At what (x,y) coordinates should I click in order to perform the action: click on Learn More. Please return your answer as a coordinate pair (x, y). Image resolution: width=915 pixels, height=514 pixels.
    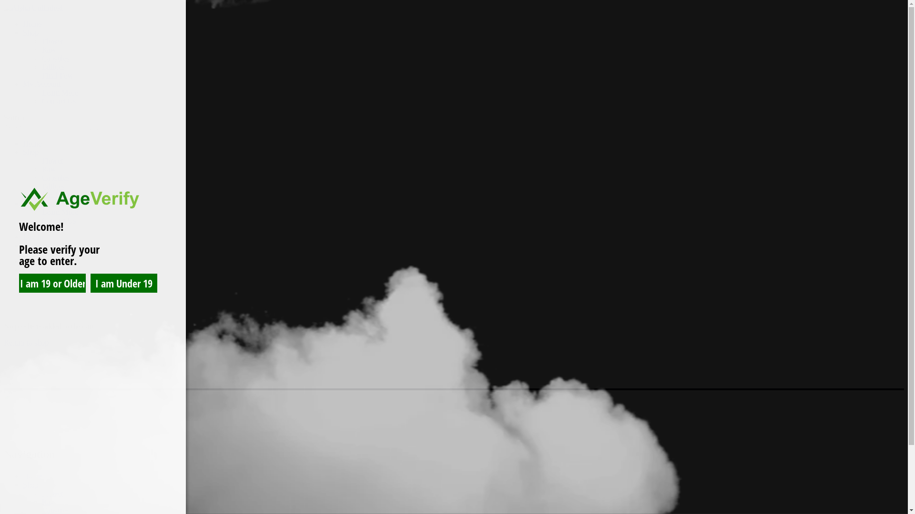
    Looking at the image, I should click on (60, 212).